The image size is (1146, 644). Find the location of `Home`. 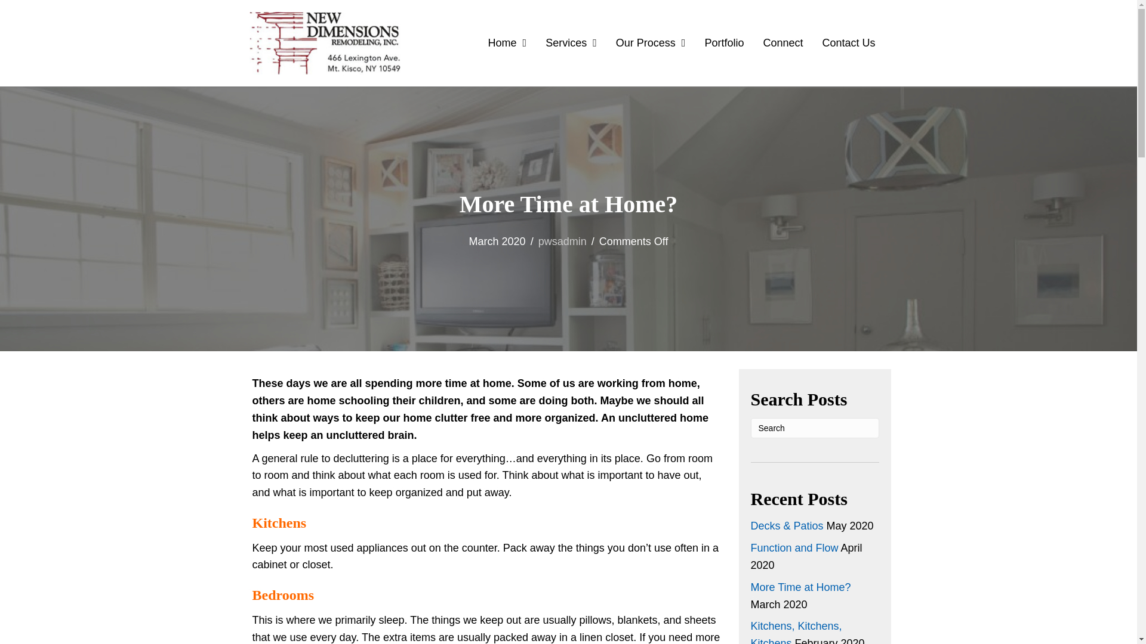

Home is located at coordinates (507, 42).